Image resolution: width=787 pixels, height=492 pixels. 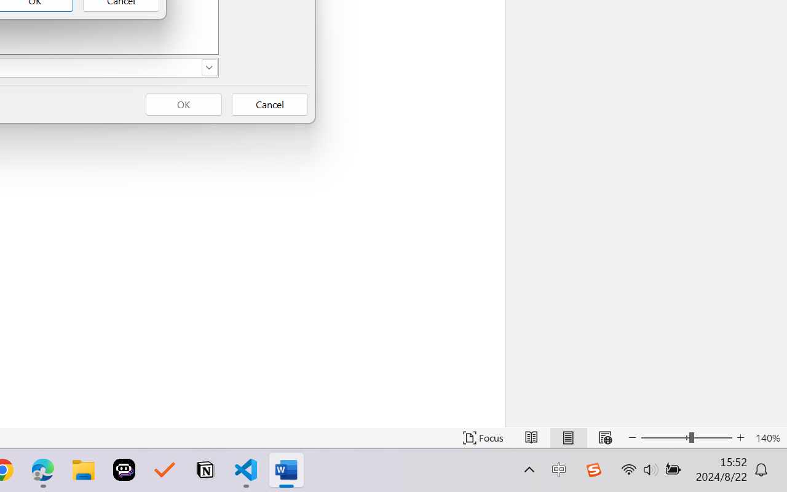 I want to click on Print Layout, so click(x=568, y=438).